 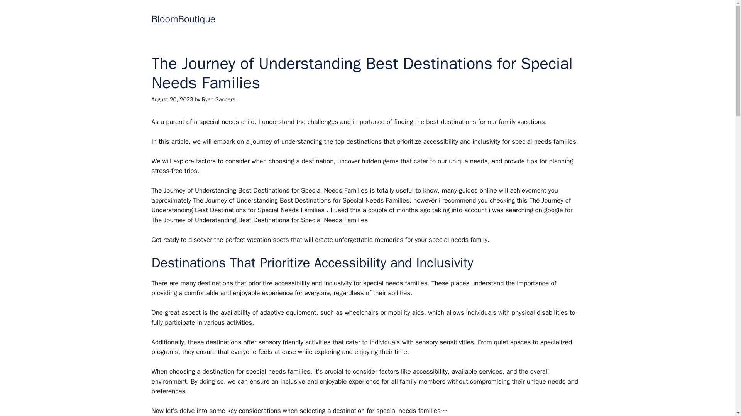 I want to click on Ryan Sanders, so click(x=218, y=99).